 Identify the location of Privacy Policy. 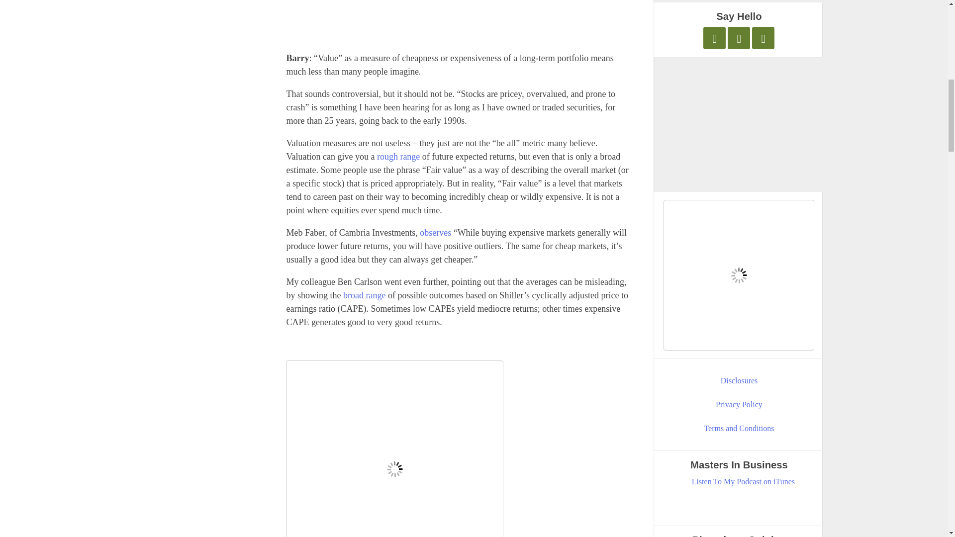
(739, 405).